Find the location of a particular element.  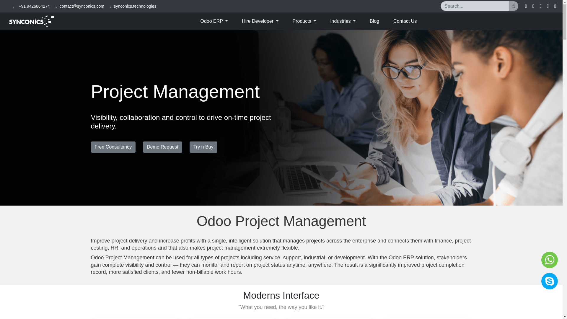

Synconics is located at coordinates (32, 21).